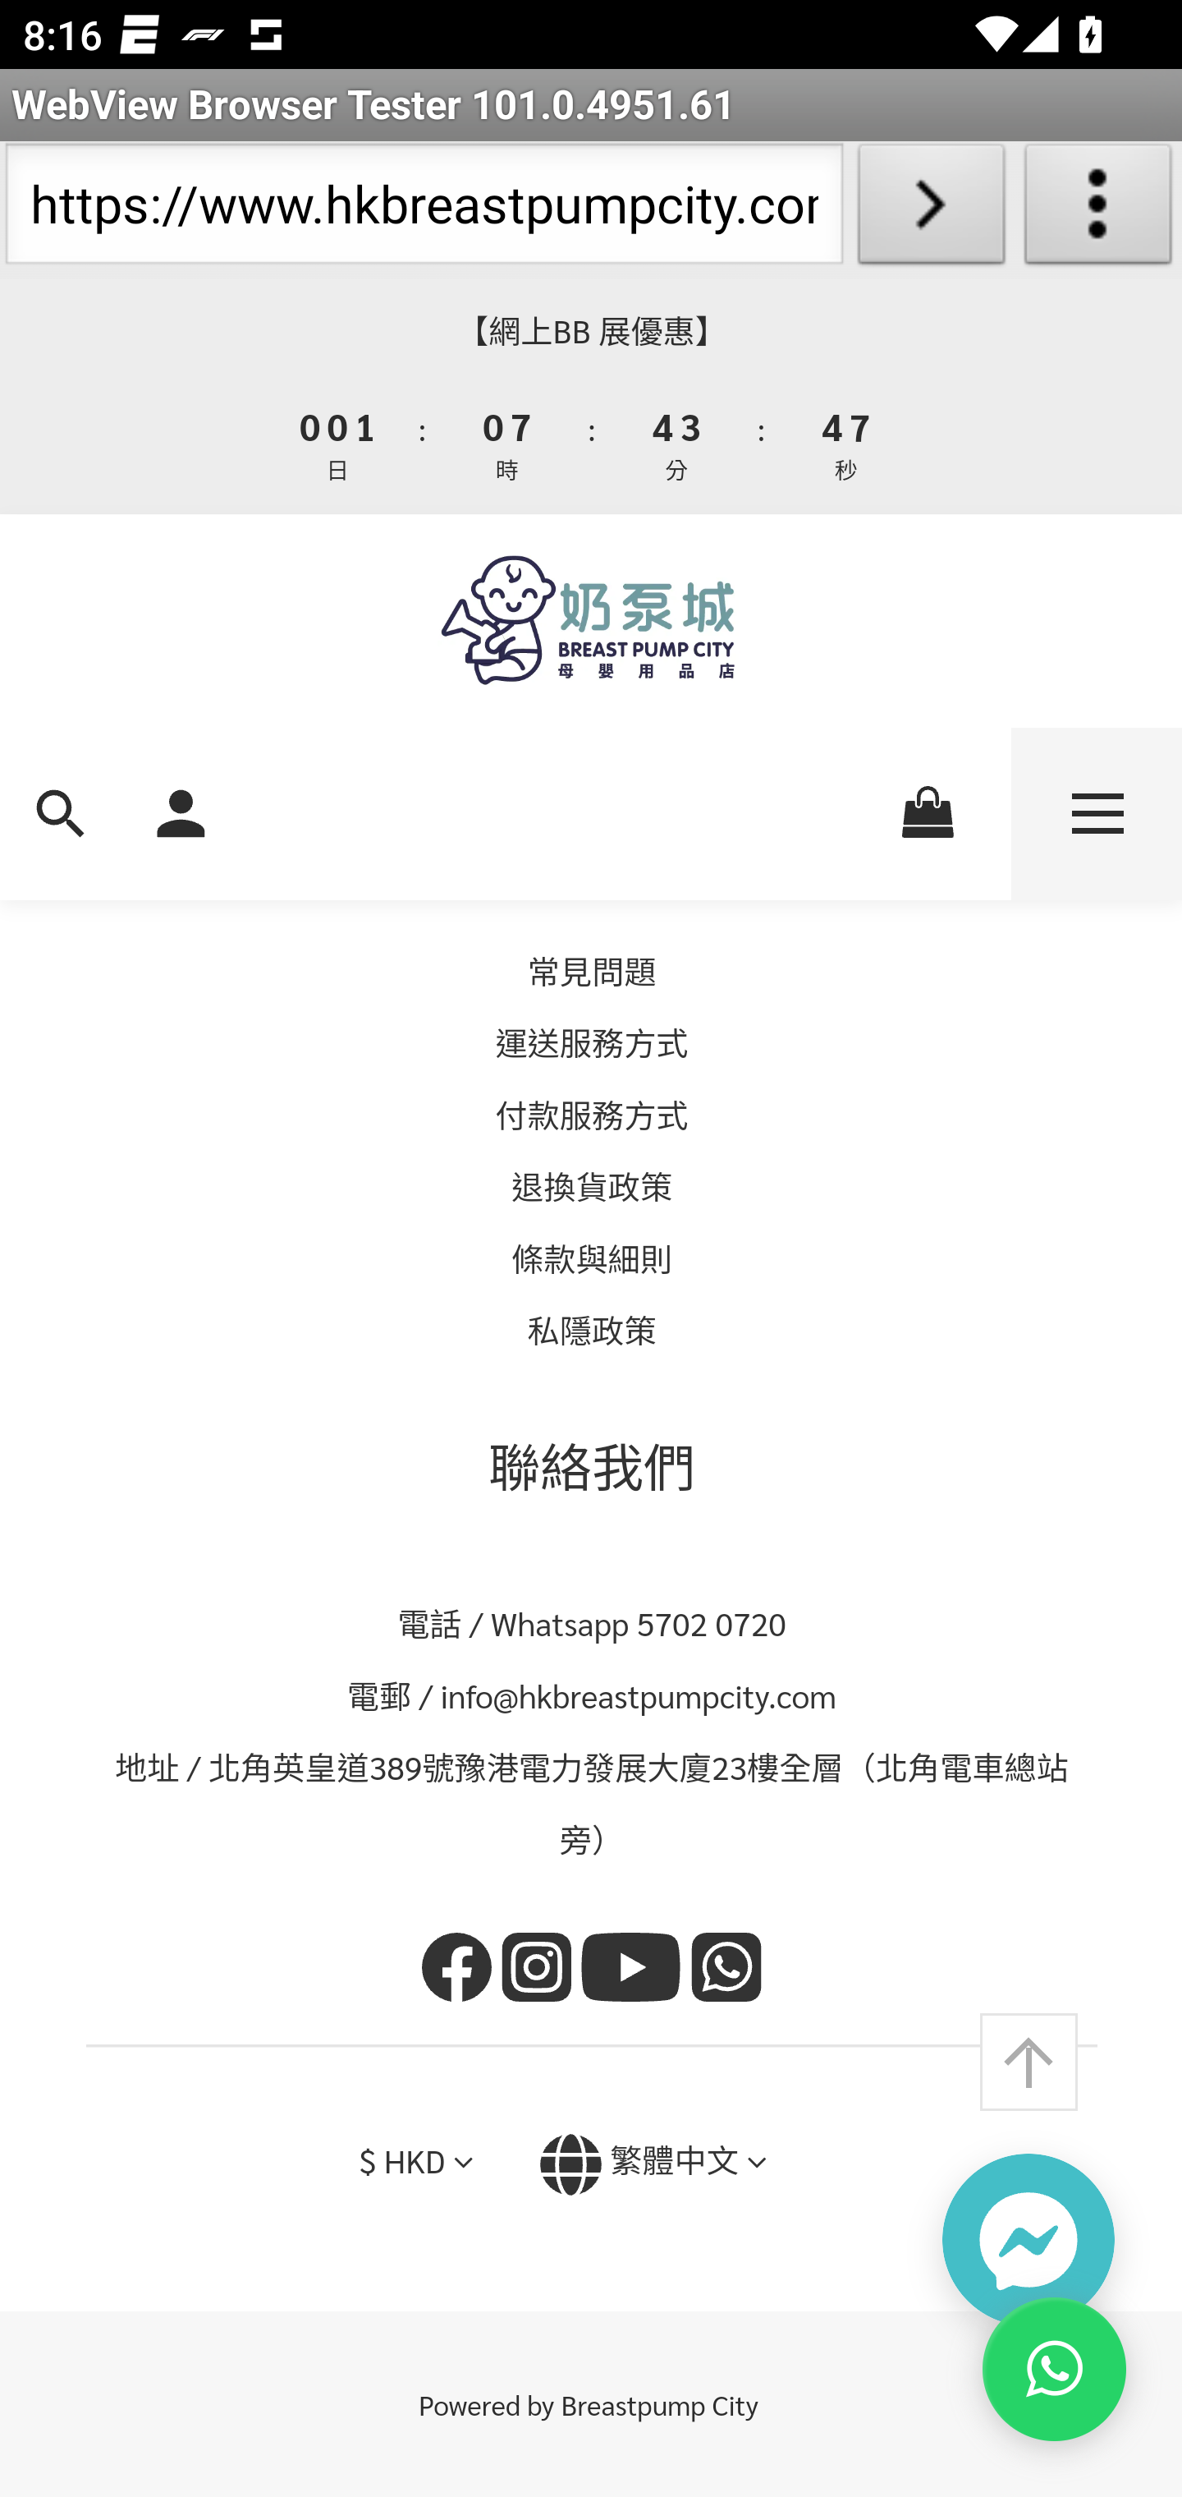  Describe the element at coordinates (541, 1972) in the screenshot. I see `hkbreastpumpcity` at that location.